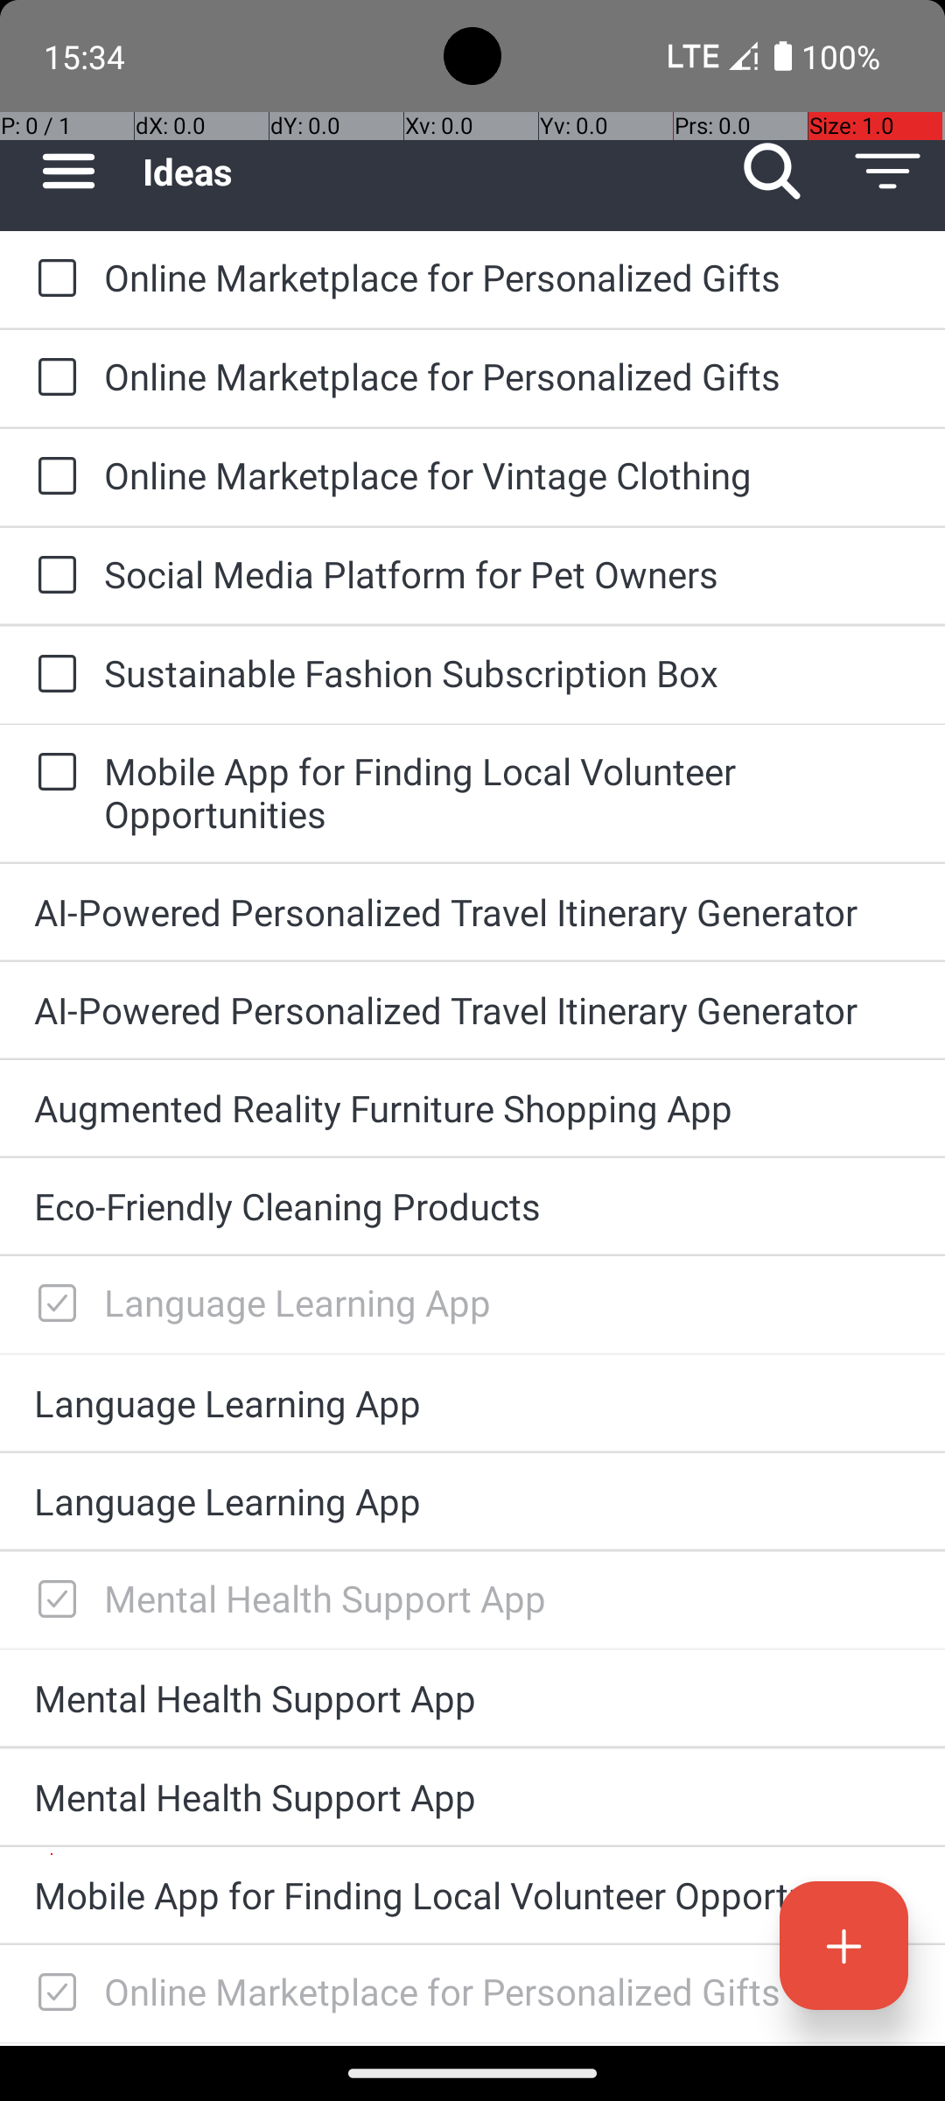 Image resolution: width=945 pixels, height=2101 pixels. Describe the element at coordinates (52, 477) in the screenshot. I see `to-do: Online Marketplace for Vintage Clothing` at that location.